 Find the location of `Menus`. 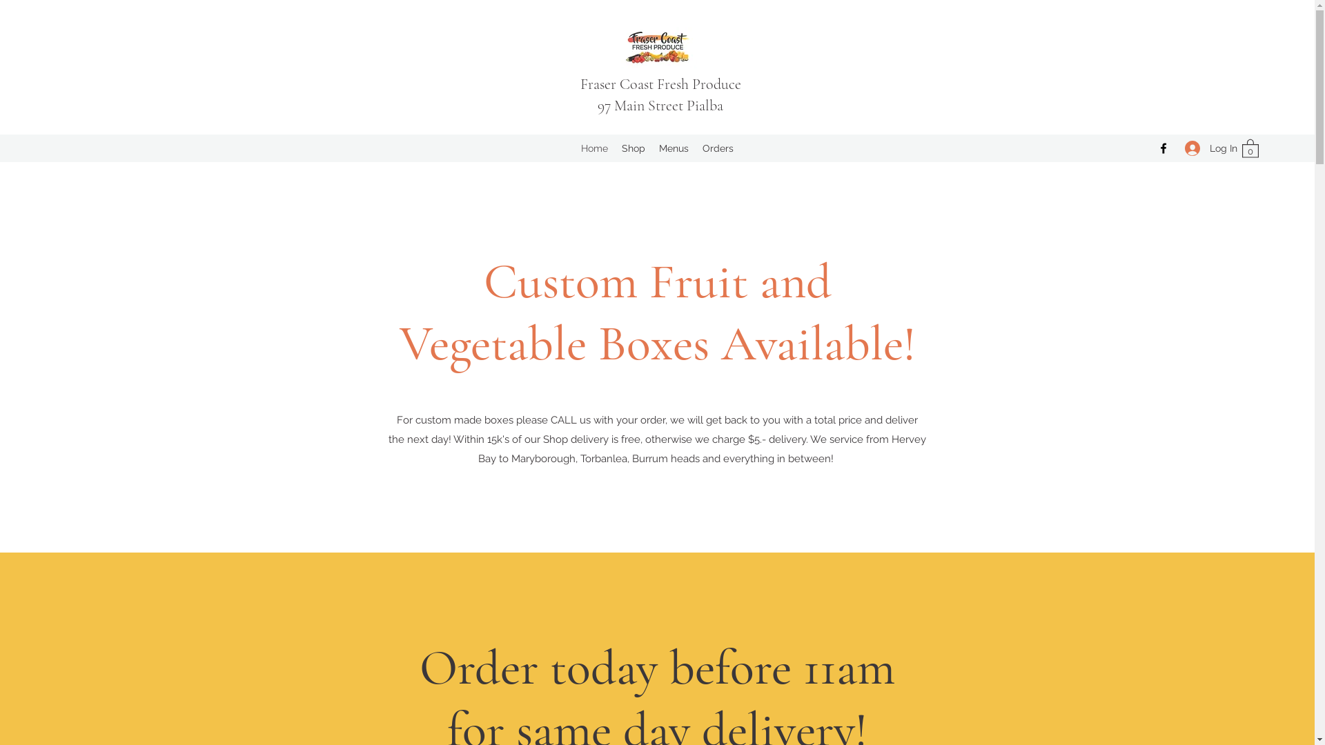

Menus is located at coordinates (674, 148).